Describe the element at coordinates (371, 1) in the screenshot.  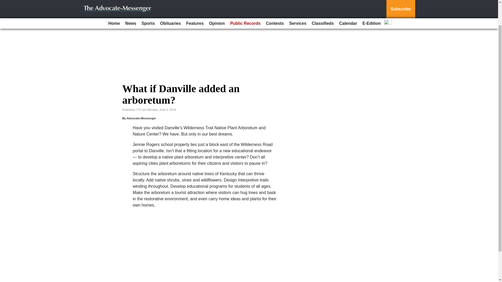
I see `E-Edition` at that location.